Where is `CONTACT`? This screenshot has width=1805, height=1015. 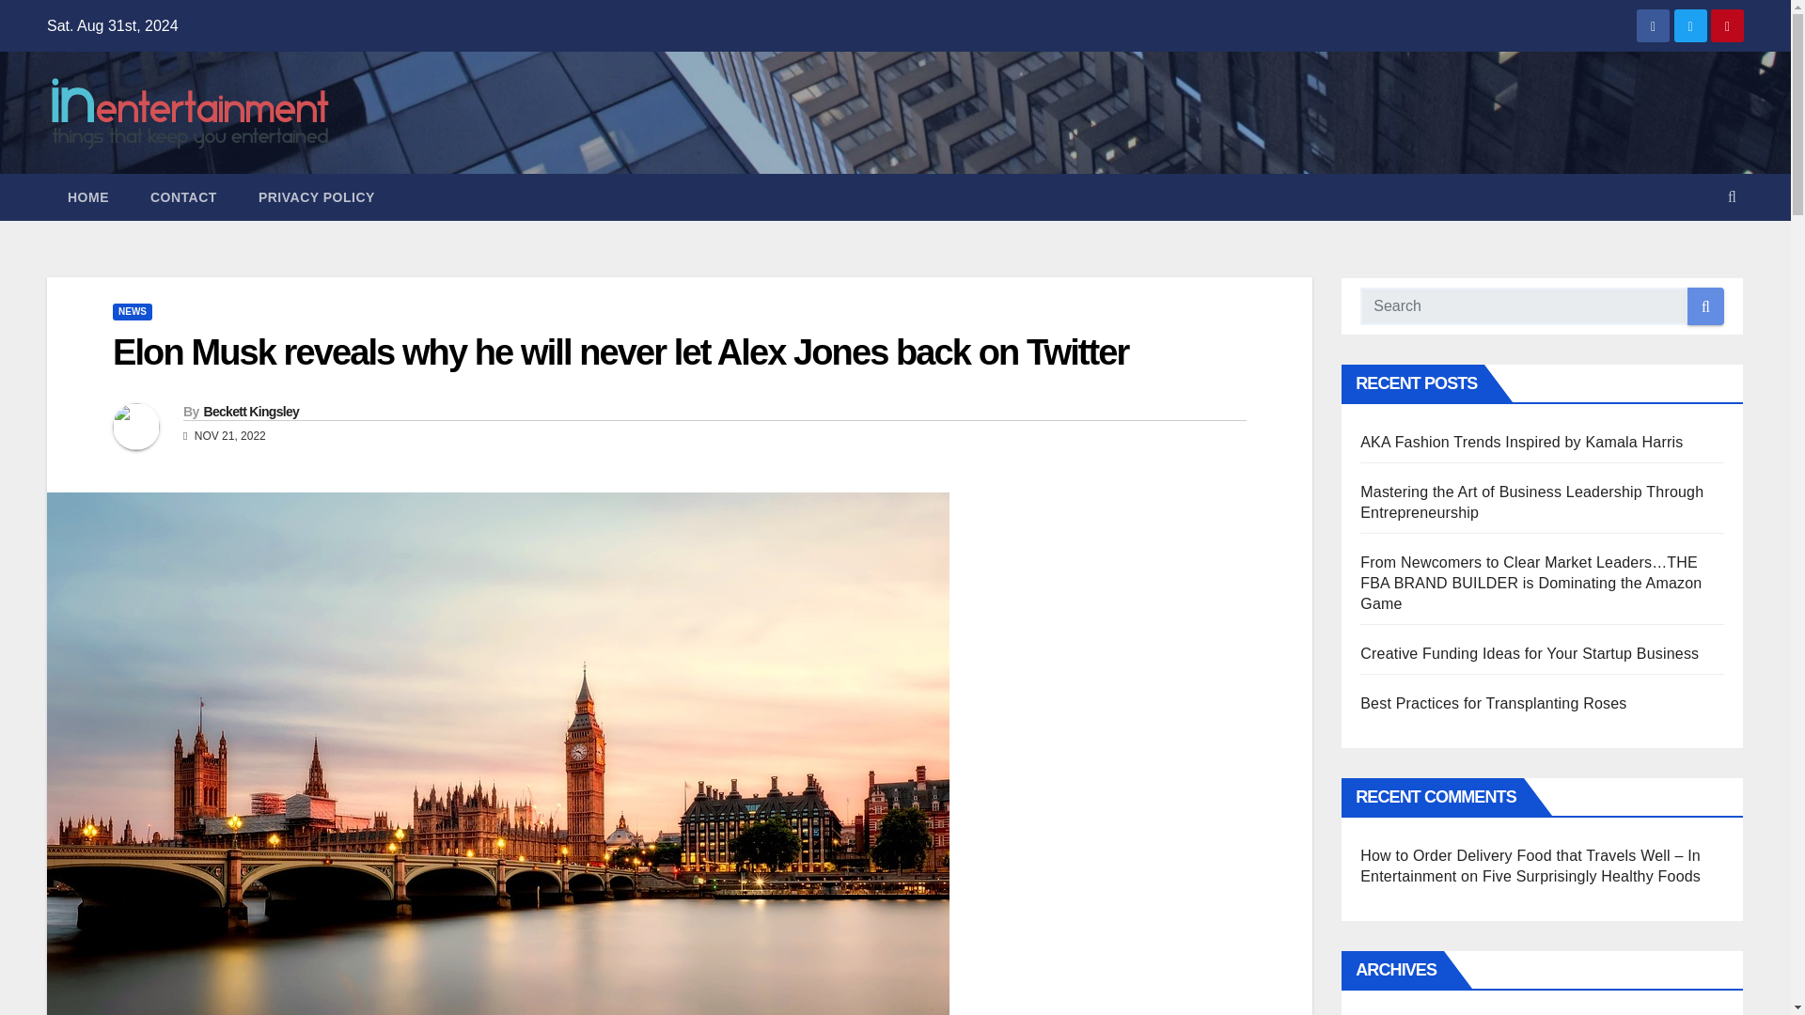 CONTACT is located at coordinates (184, 197).